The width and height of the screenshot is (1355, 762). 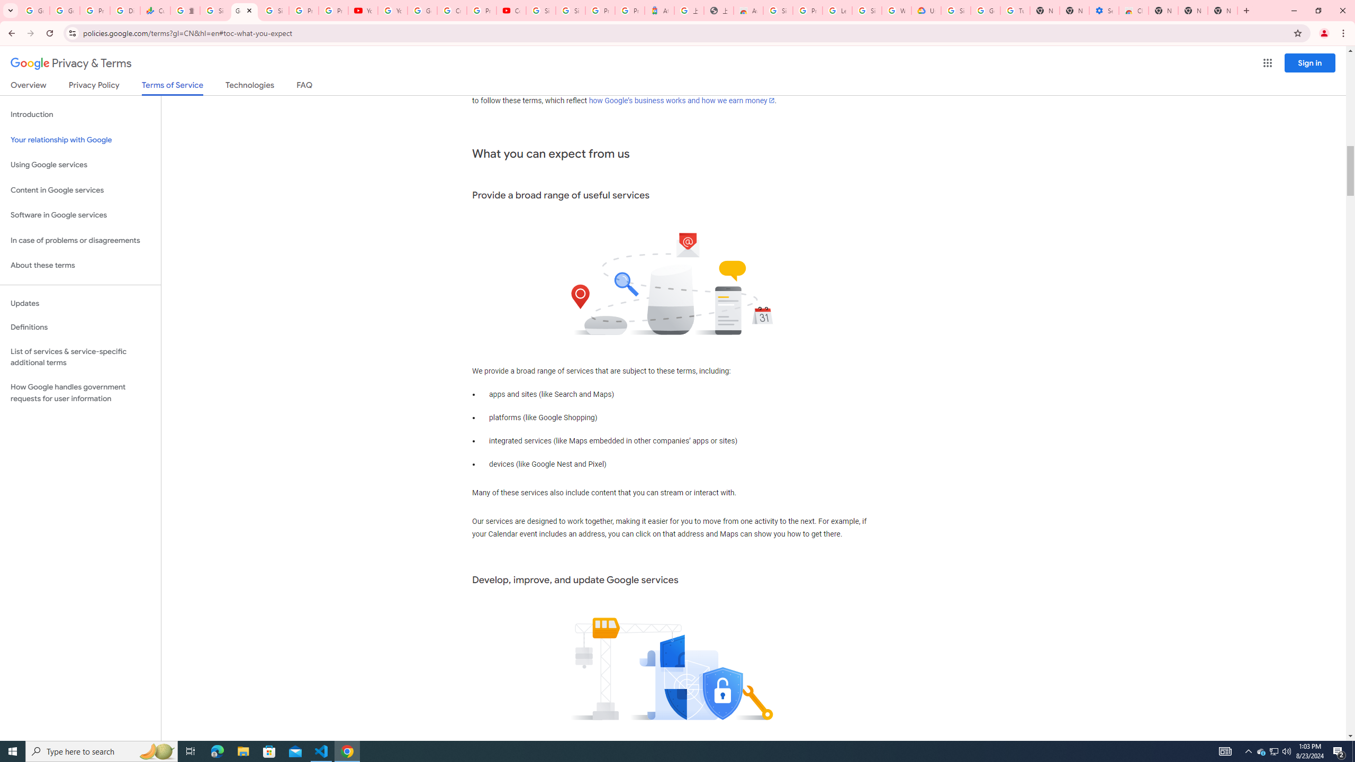 I want to click on Turn cookies on or off - Computer - Google Account Help, so click(x=1015, y=11).